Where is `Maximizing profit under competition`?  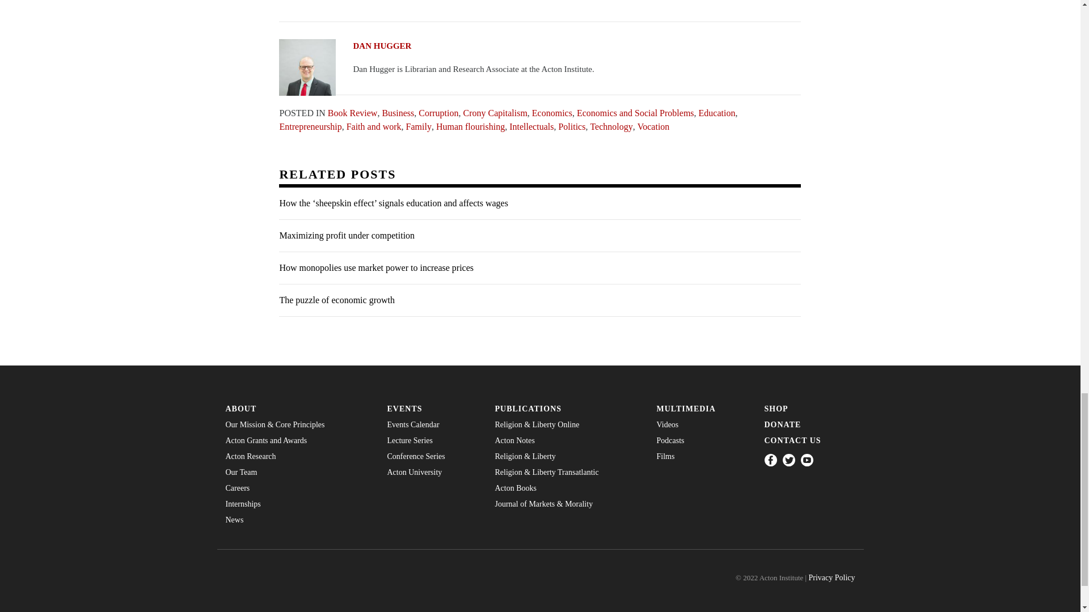 Maximizing profit under competition is located at coordinates (539, 236).